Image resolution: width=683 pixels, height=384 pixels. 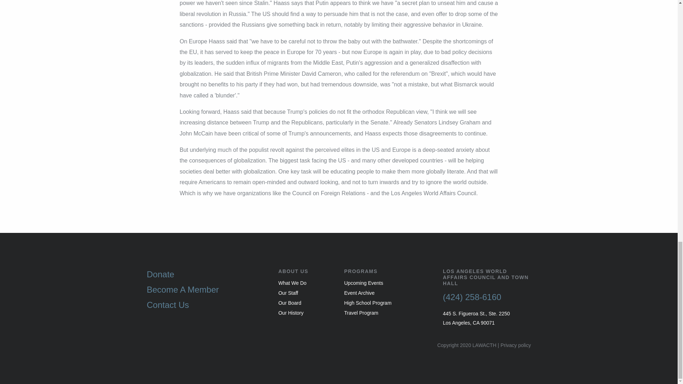 What do you see at coordinates (388, 293) in the screenshot?
I see `Event Archive` at bounding box center [388, 293].